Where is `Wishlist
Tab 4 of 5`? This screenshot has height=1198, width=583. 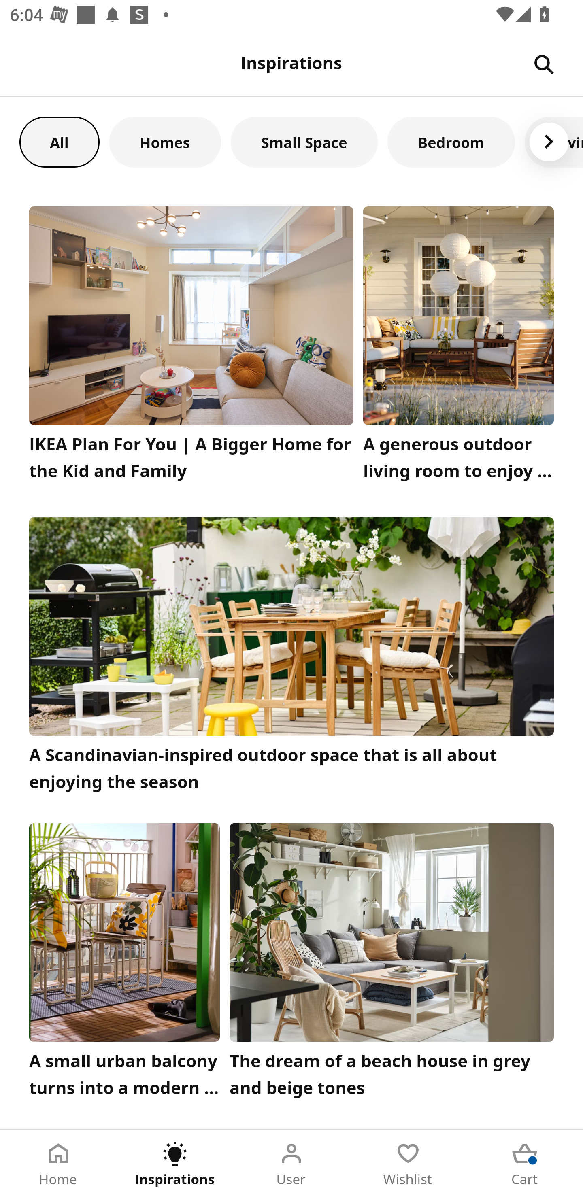
Wishlist
Tab 4 of 5 is located at coordinates (408, 1164).